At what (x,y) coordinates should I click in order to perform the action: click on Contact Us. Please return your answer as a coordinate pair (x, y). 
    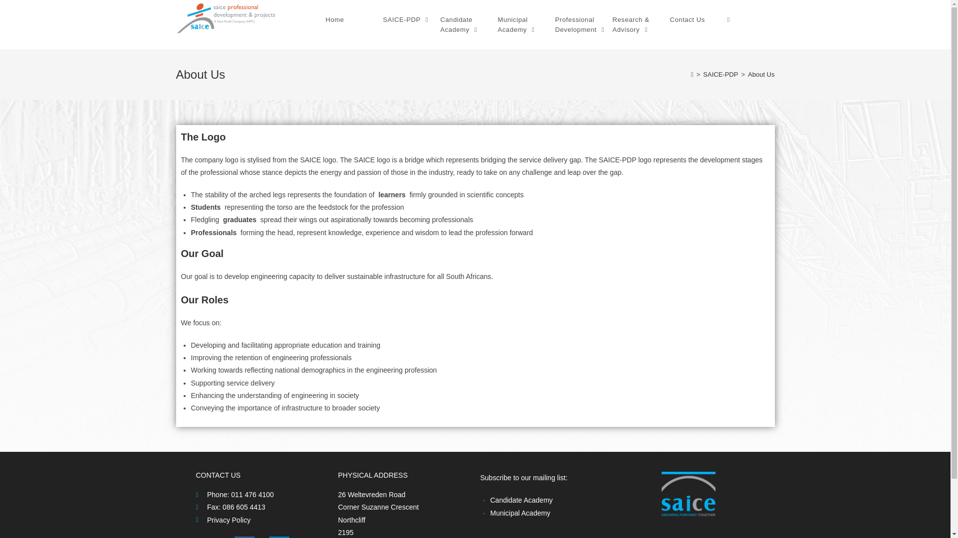
    Looking at the image, I should click on (697, 20).